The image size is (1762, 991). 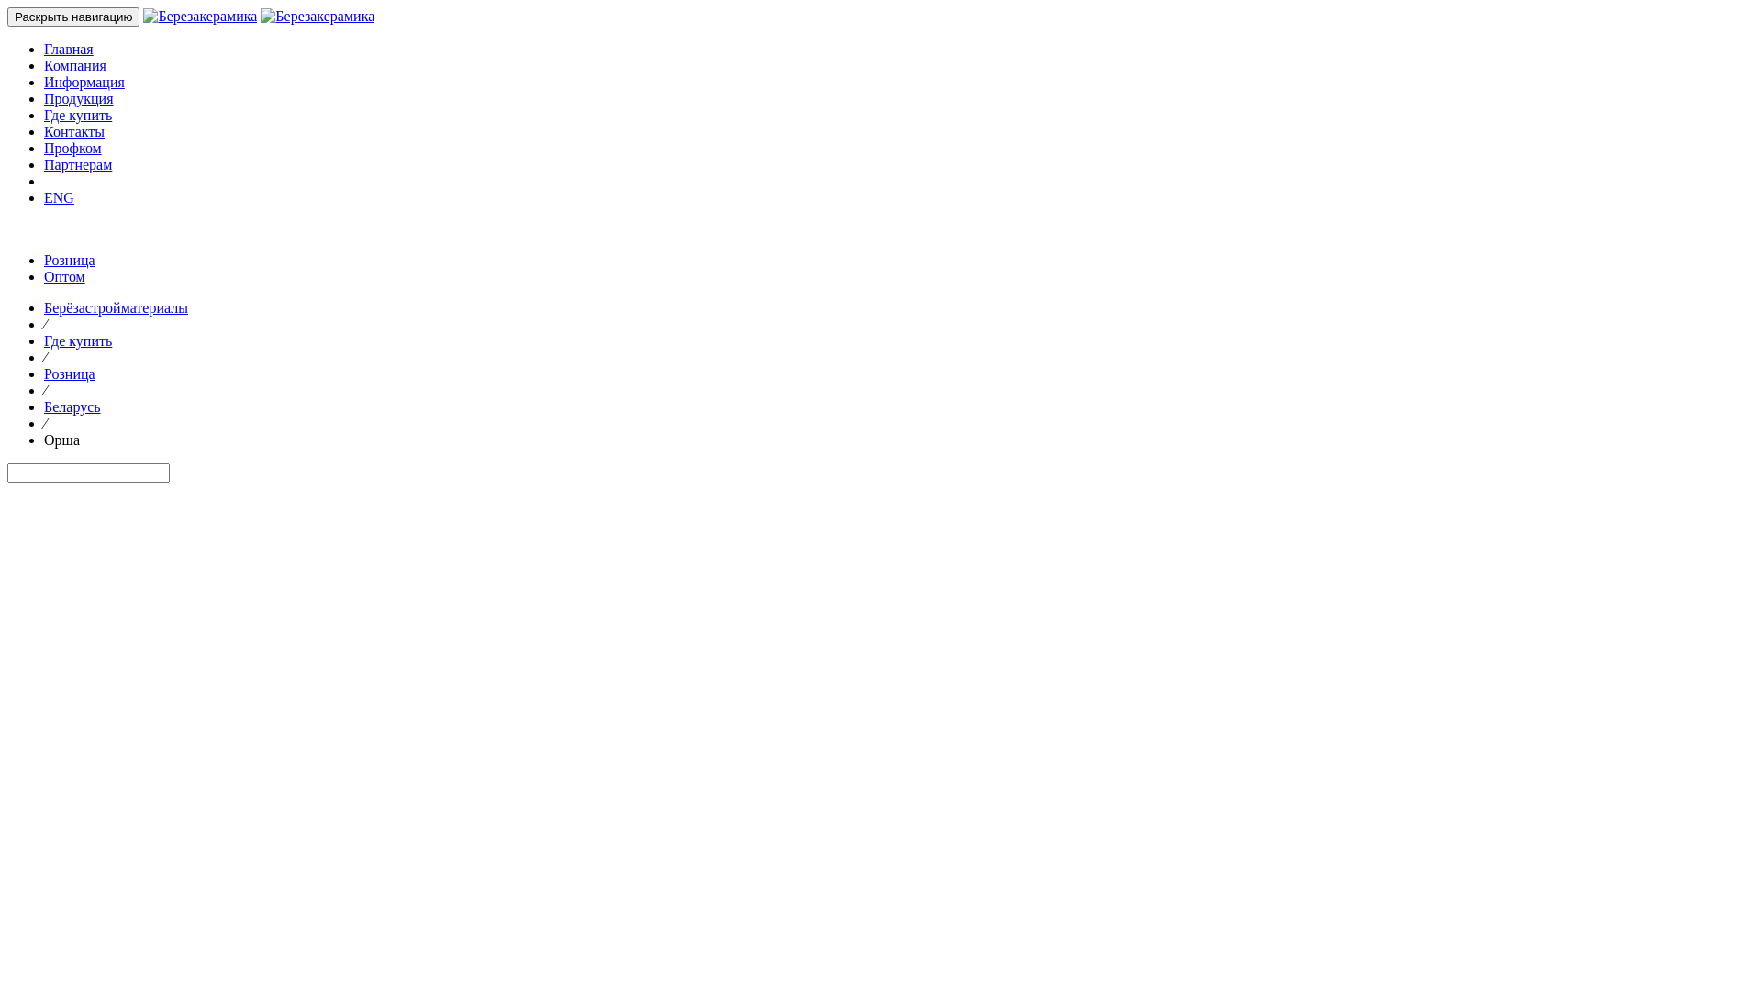 I want to click on ENG, so click(x=59, y=198).